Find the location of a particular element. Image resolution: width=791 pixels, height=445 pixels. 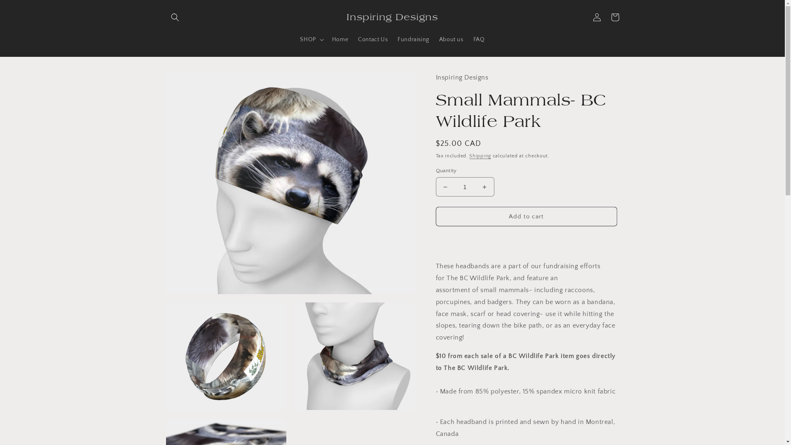

FAQ is located at coordinates (479, 39).